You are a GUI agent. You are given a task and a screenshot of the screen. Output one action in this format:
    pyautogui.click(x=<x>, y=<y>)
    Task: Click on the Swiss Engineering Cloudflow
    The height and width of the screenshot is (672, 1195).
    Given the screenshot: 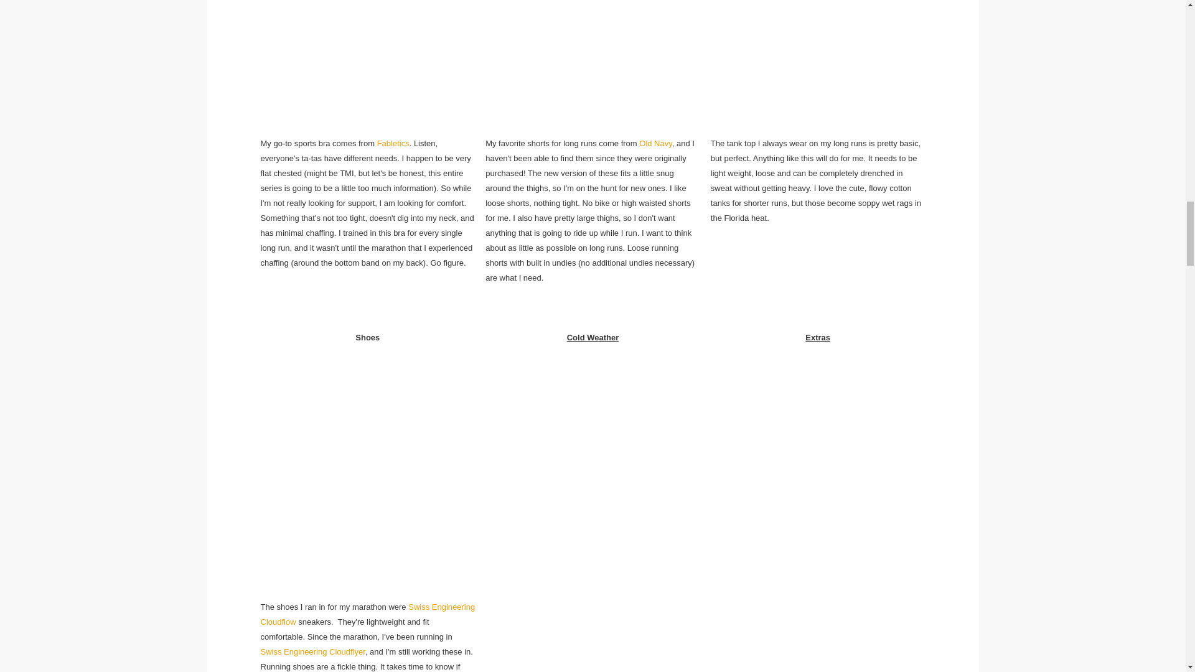 What is the action you would take?
    pyautogui.click(x=367, y=614)
    